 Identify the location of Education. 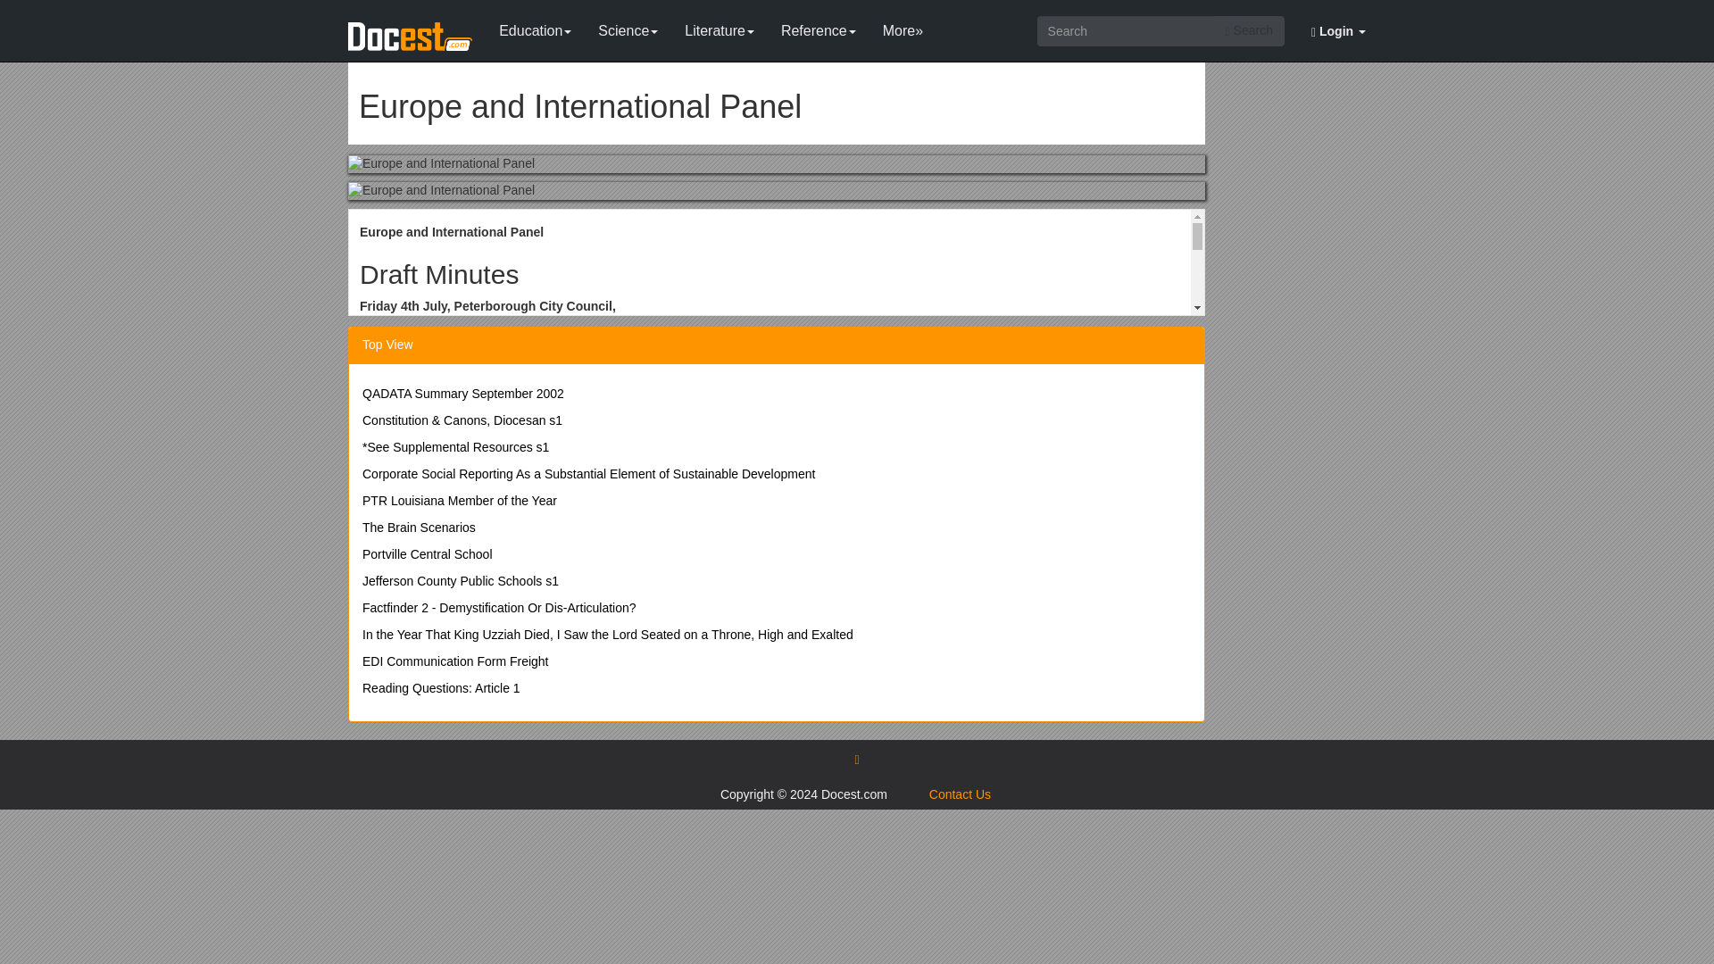
(534, 27).